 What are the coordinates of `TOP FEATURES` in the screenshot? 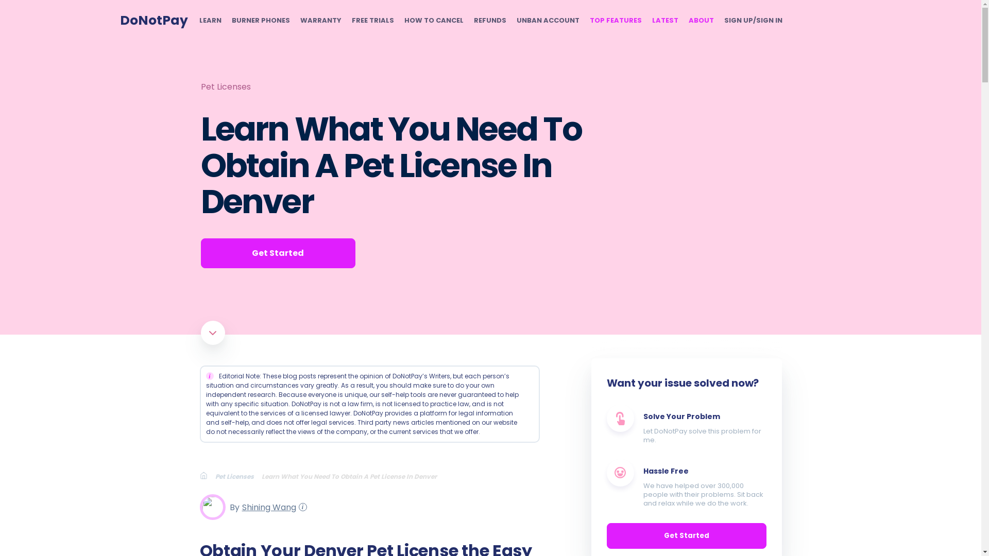 It's located at (615, 21).